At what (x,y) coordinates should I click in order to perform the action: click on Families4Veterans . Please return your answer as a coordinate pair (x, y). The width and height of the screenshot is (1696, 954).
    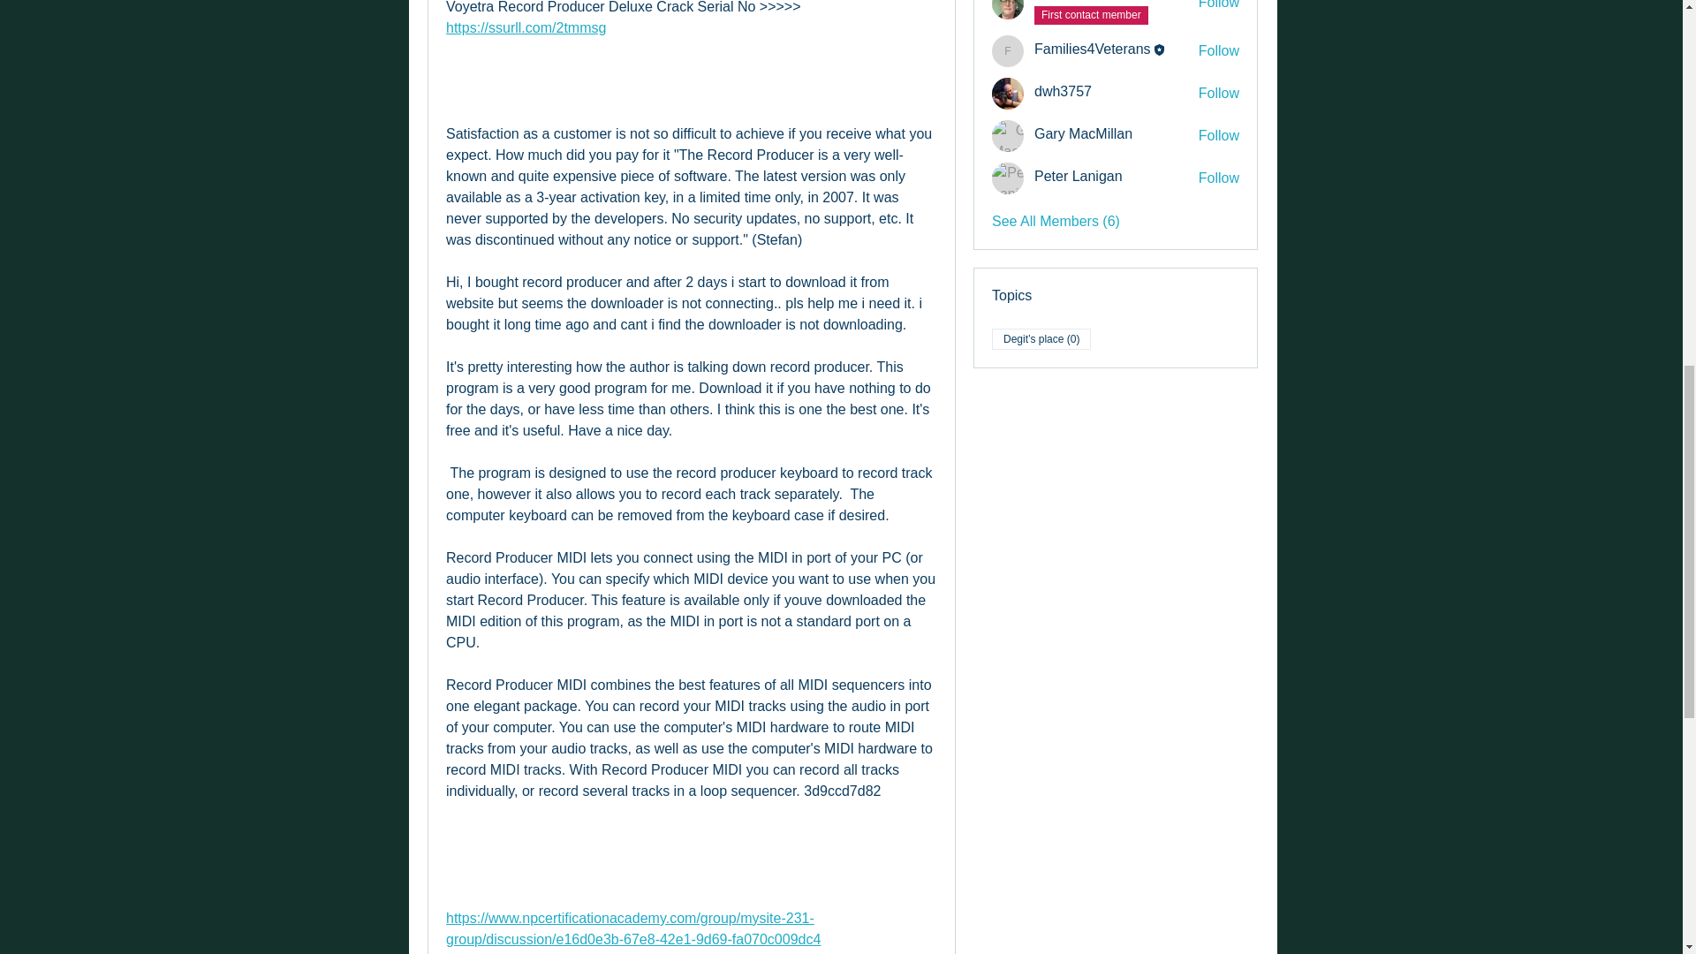
    Looking at the image, I should click on (1008, 50).